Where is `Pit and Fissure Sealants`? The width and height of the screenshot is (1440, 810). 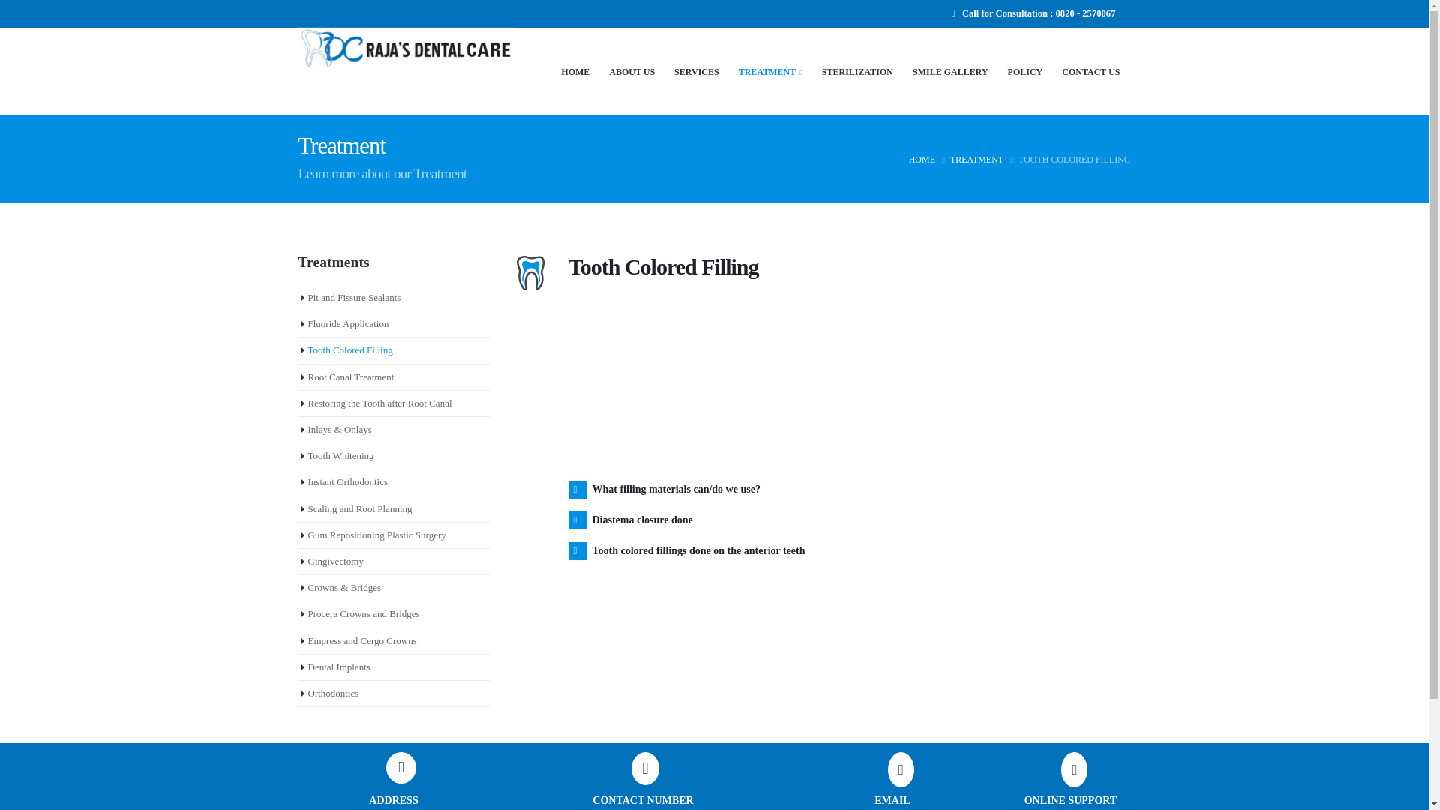 Pit and Fissure Sealants is located at coordinates (354, 297).